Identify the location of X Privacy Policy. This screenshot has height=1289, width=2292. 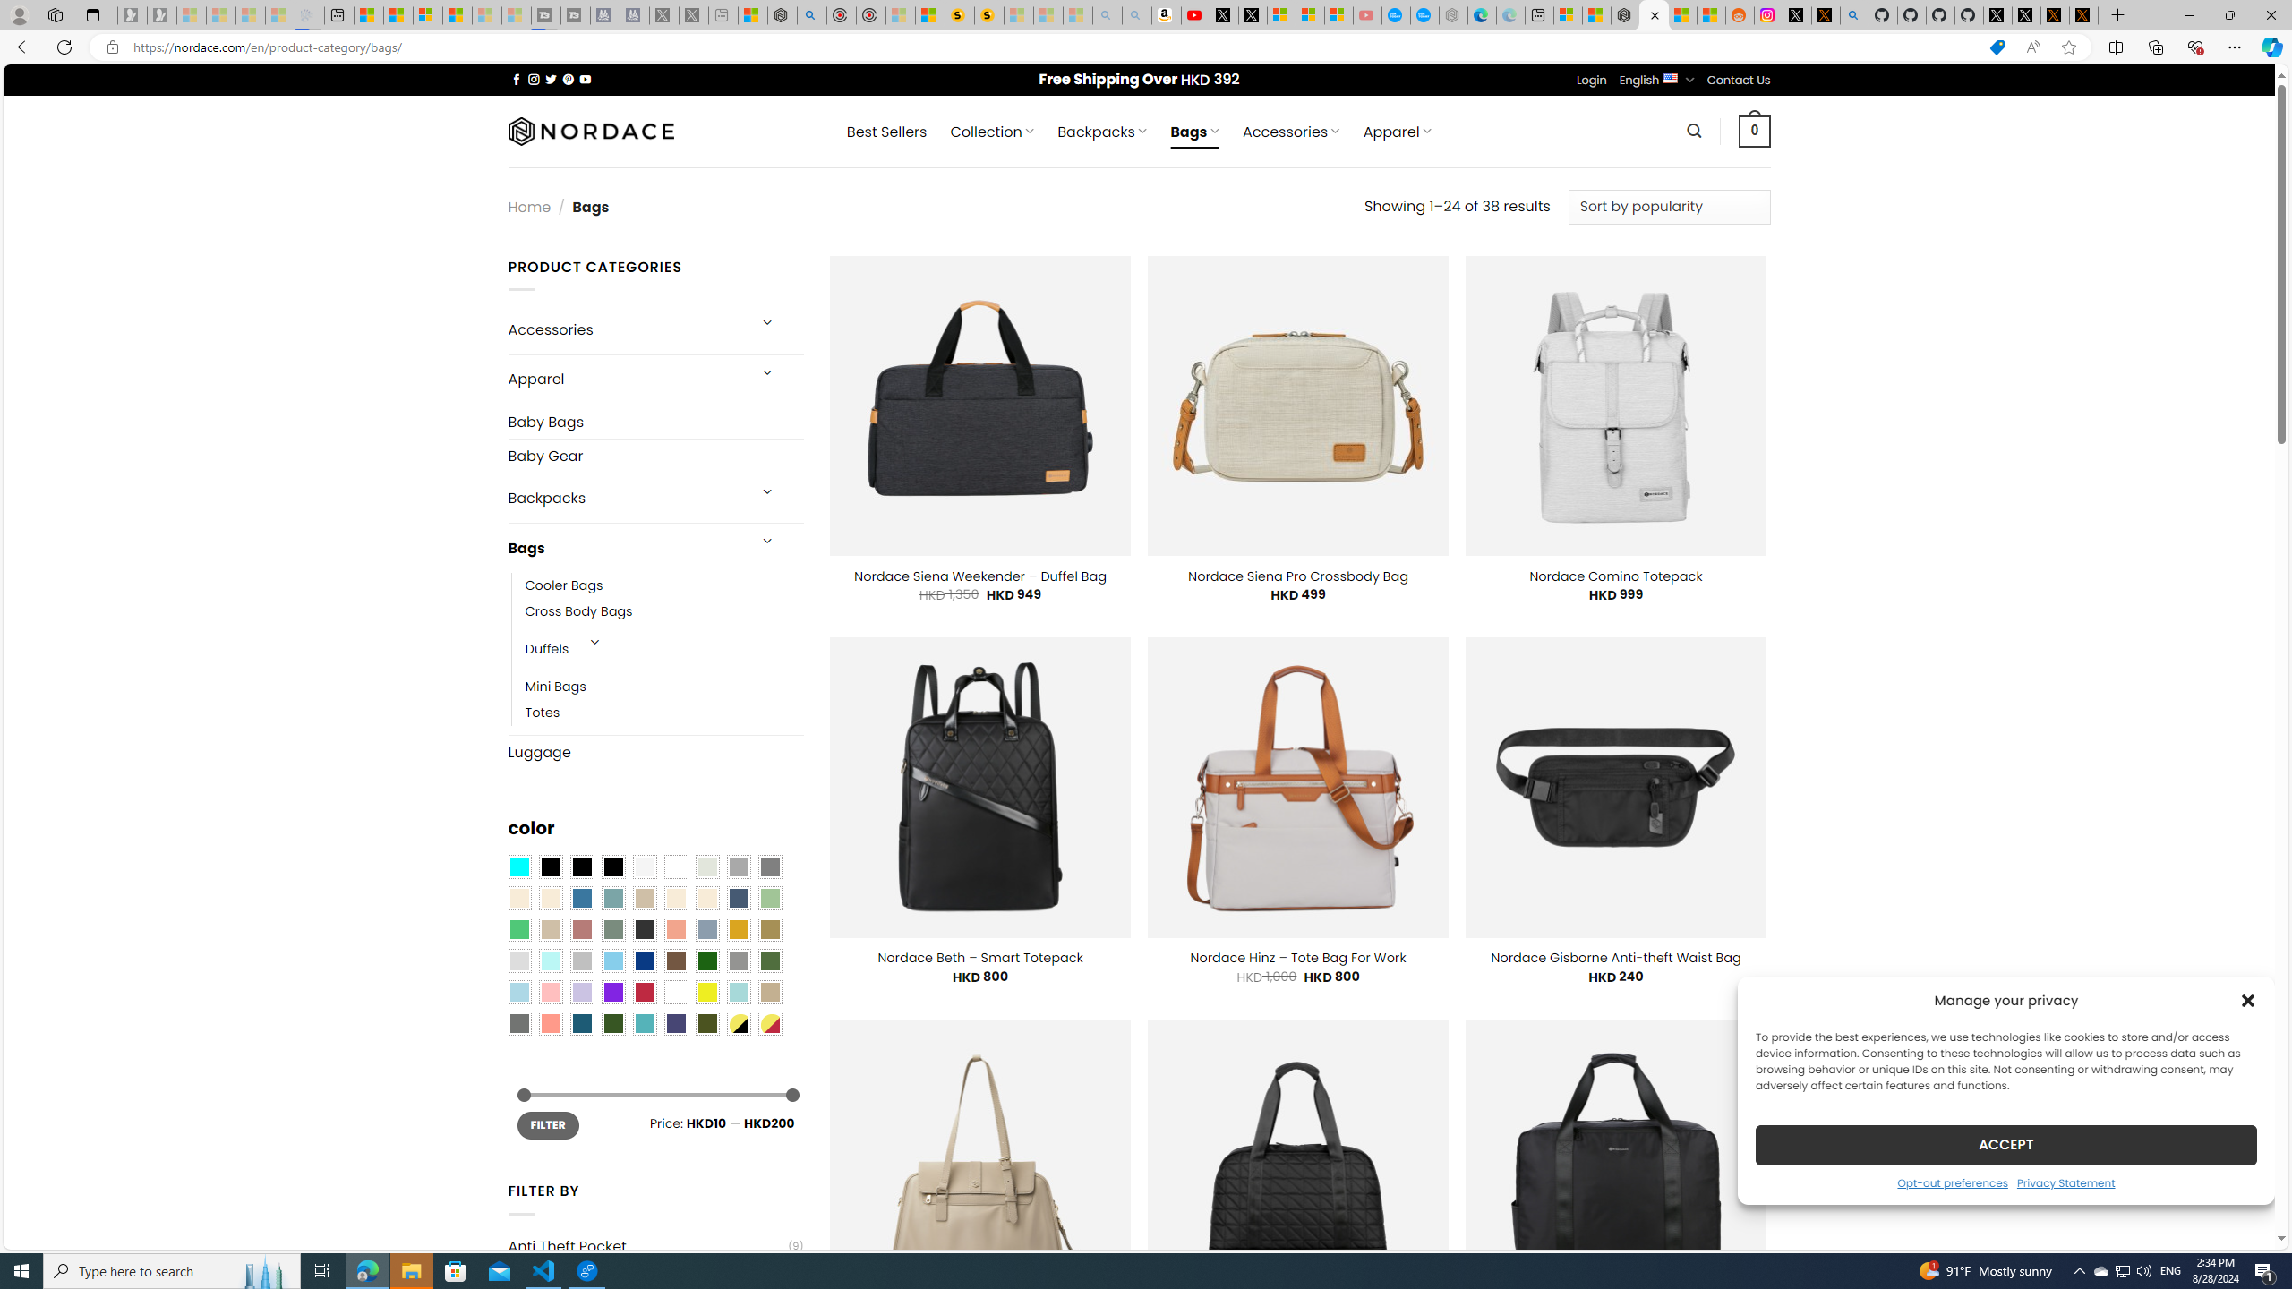
(2084, 15).